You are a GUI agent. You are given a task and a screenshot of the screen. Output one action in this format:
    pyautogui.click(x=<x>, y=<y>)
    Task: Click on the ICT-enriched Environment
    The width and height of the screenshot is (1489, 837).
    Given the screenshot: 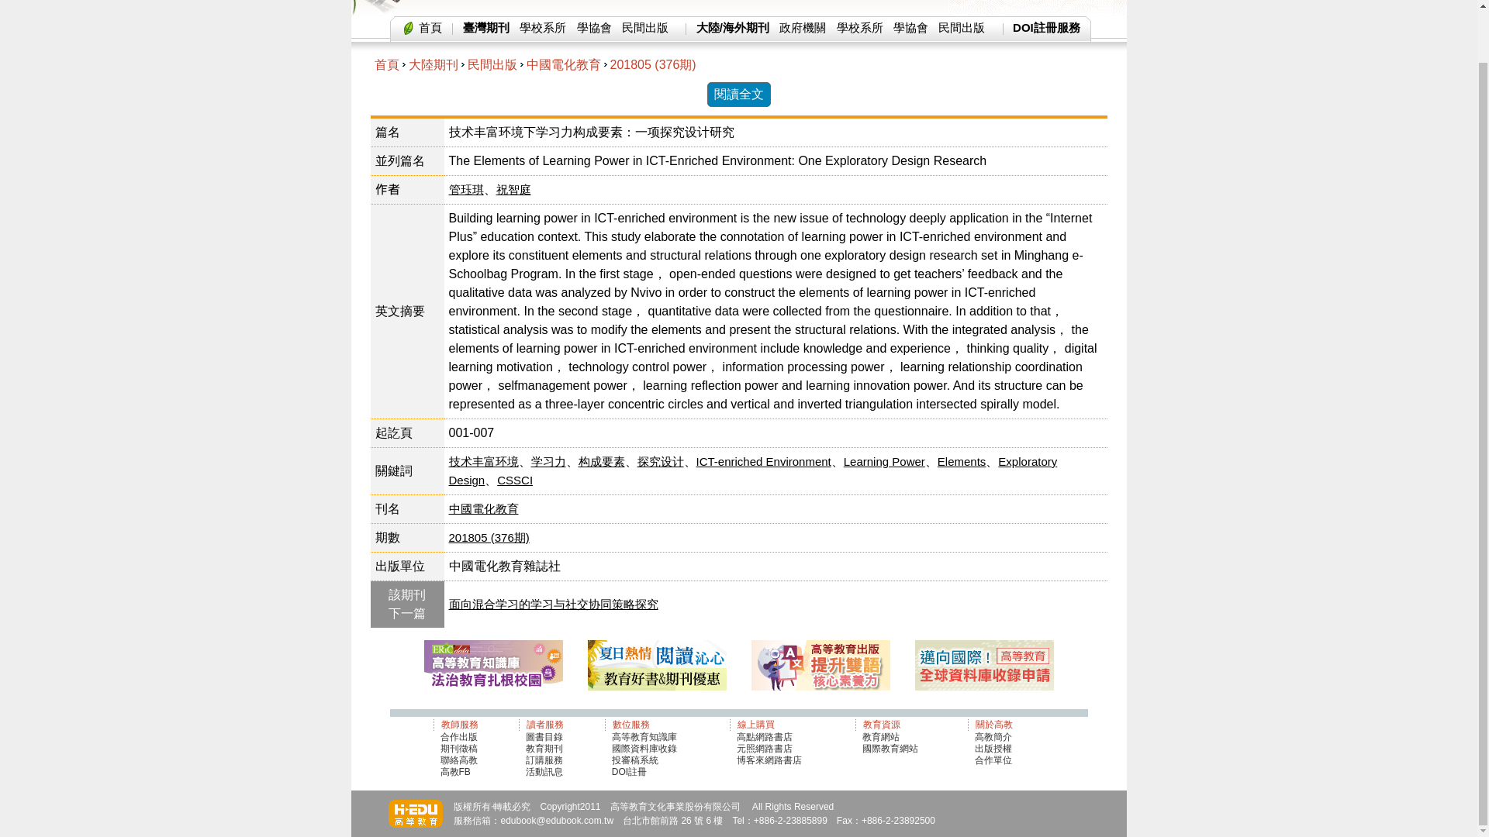 What is the action you would take?
    pyautogui.click(x=763, y=461)
    